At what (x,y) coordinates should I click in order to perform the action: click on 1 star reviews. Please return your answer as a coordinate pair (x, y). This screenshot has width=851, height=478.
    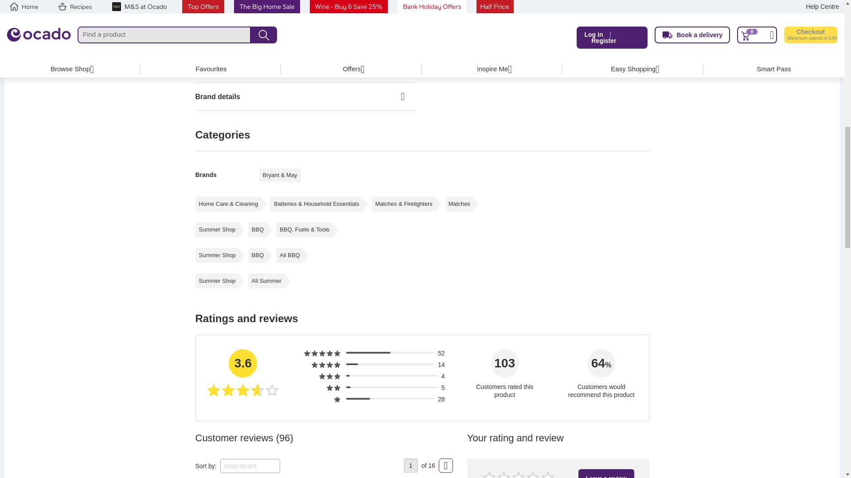
    Looking at the image, I should click on (337, 400).